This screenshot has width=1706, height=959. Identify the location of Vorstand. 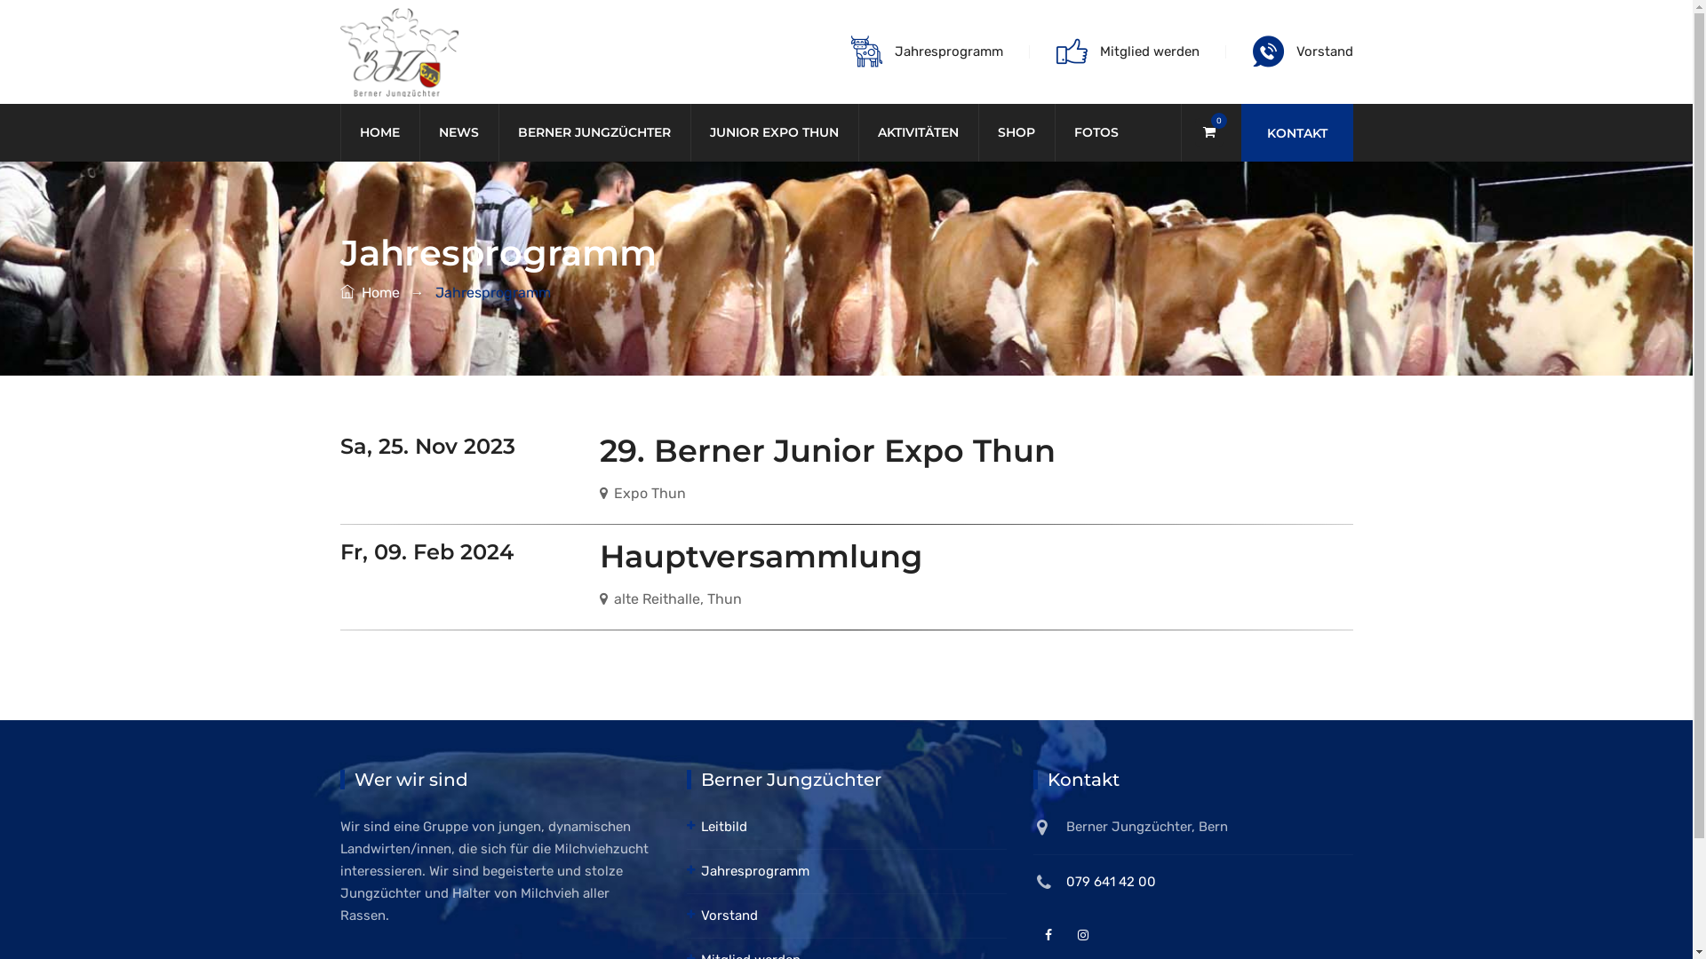
(1324, 52).